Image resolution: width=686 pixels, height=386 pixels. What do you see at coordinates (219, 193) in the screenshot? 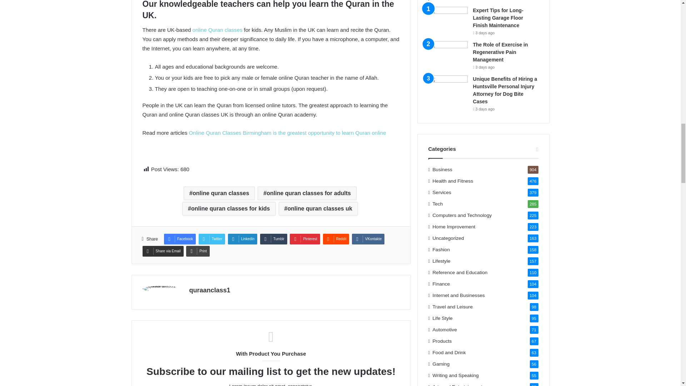
I see `online quran classes` at bounding box center [219, 193].